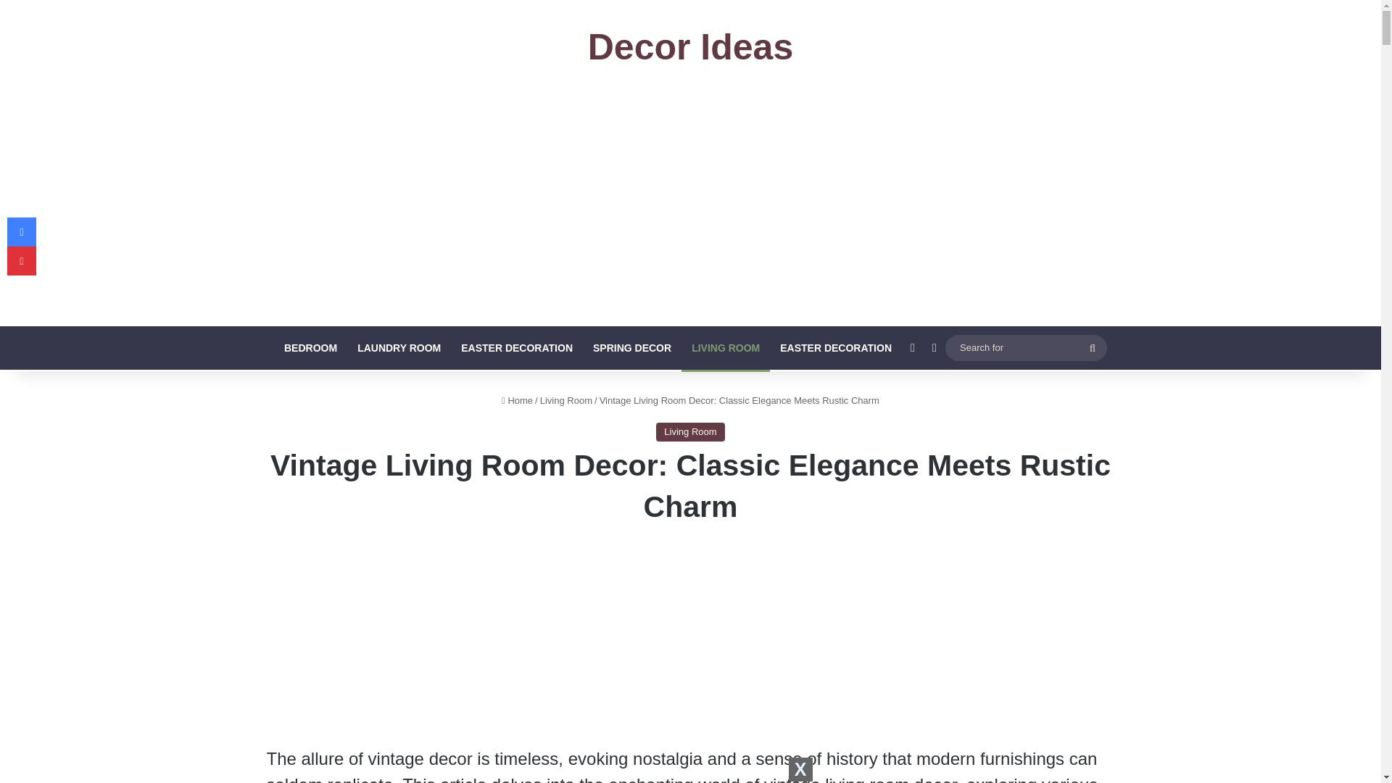  What do you see at coordinates (835, 348) in the screenshot?
I see `EASTER DECORATION` at bounding box center [835, 348].